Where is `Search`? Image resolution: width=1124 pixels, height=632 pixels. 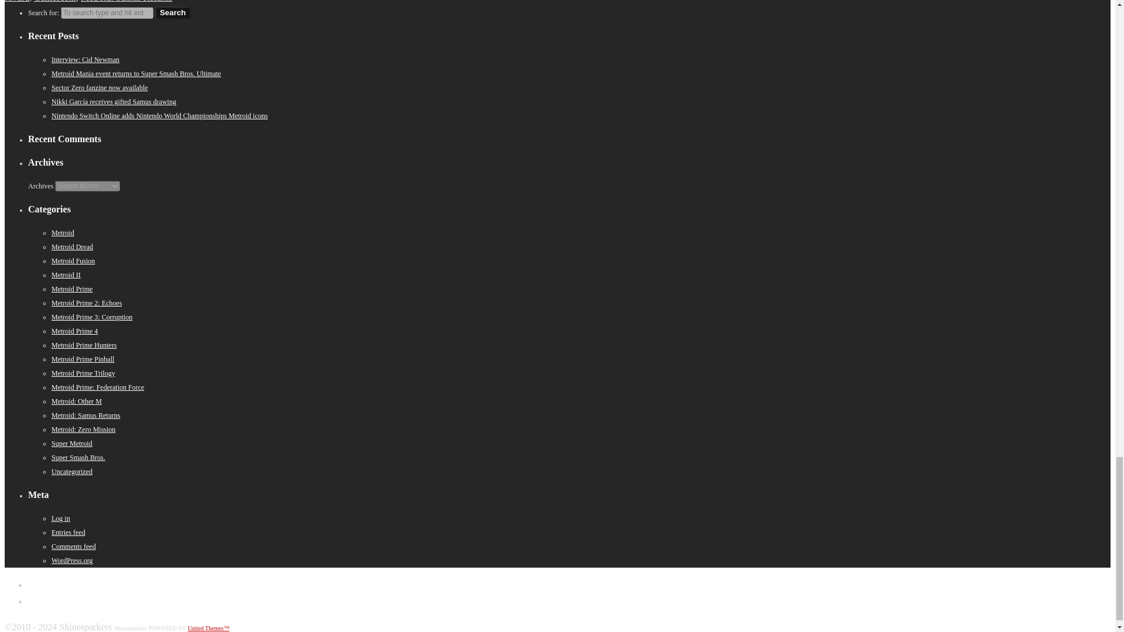 Search is located at coordinates (172, 12).